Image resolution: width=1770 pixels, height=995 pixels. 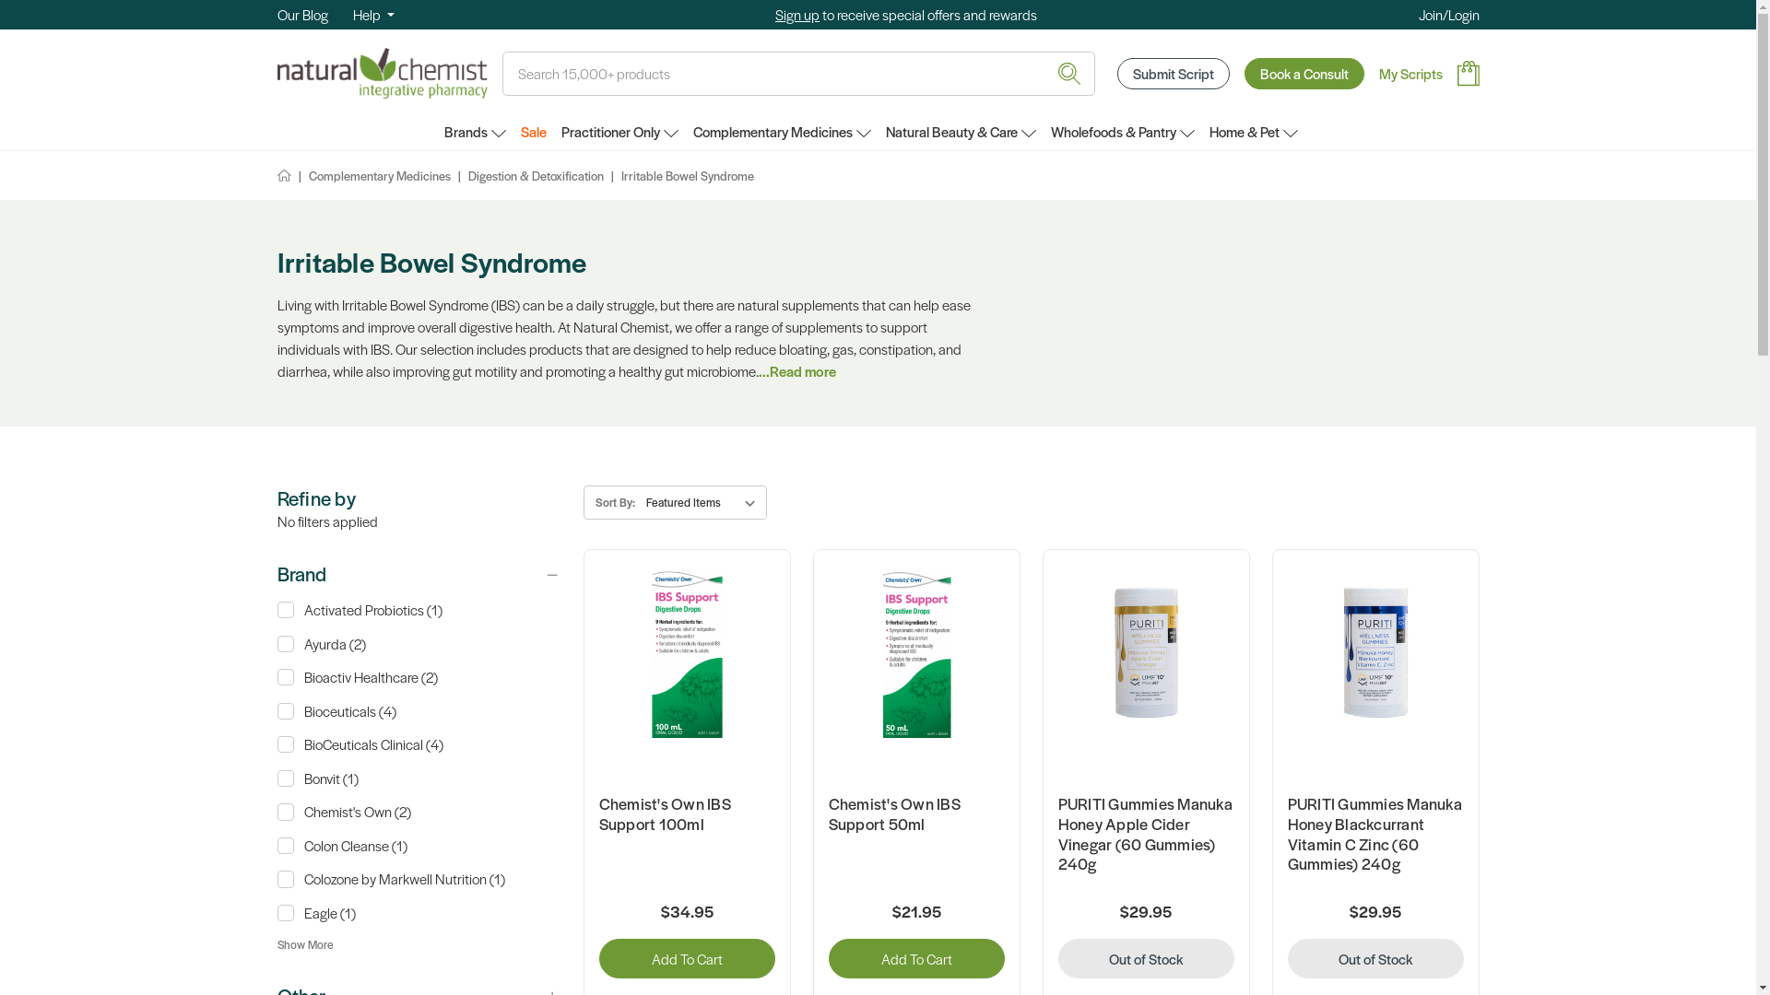 I want to click on Our Blog, so click(x=302, y=15).